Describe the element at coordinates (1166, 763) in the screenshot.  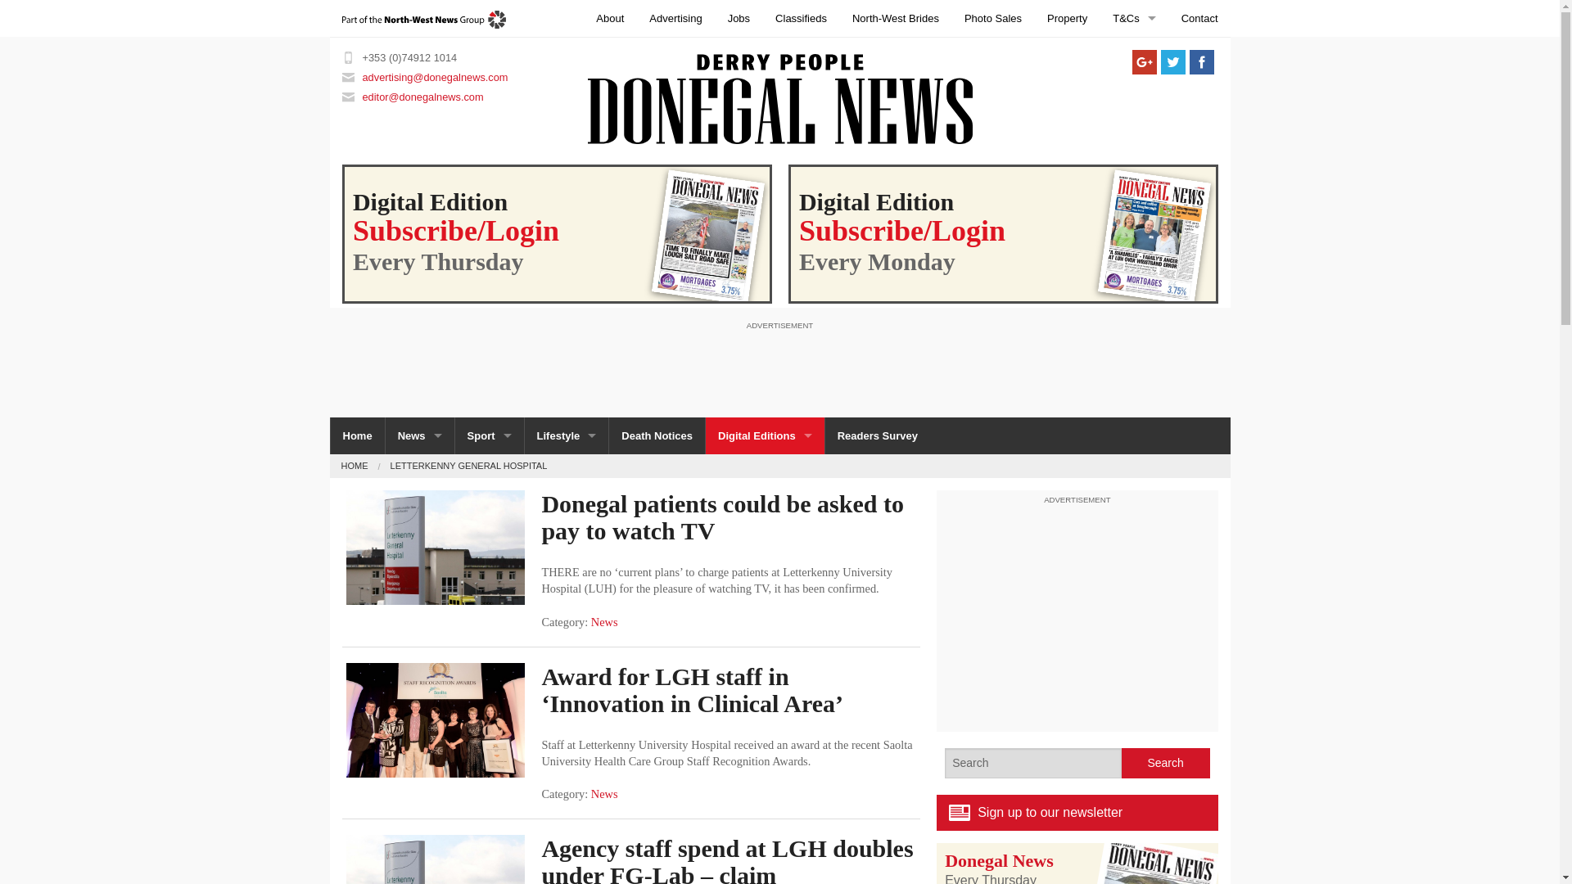
I see `Search` at that location.